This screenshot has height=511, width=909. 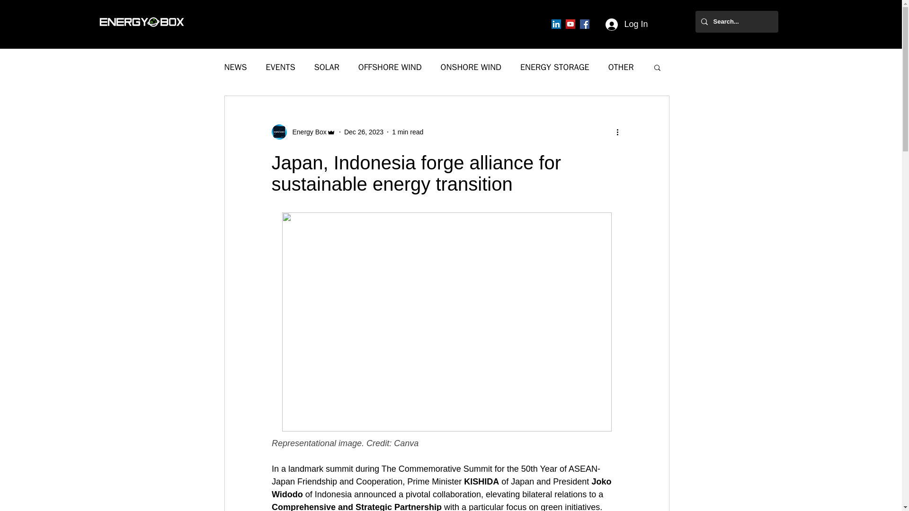 I want to click on NEWS, so click(x=236, y=67).